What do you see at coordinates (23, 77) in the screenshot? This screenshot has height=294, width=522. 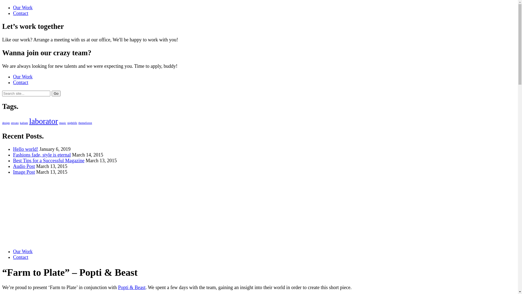 I see `Our Work` at bounding box center [23, 77].